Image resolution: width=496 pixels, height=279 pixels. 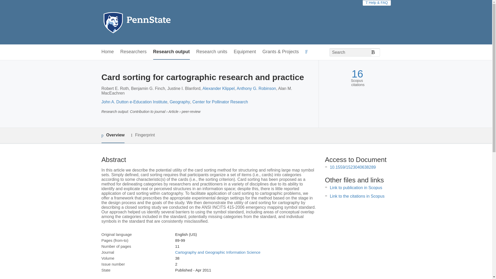 What do you see at coordinates (180, 102) in the screenshot?
I see `Geography` at bounding box center [180, 102].